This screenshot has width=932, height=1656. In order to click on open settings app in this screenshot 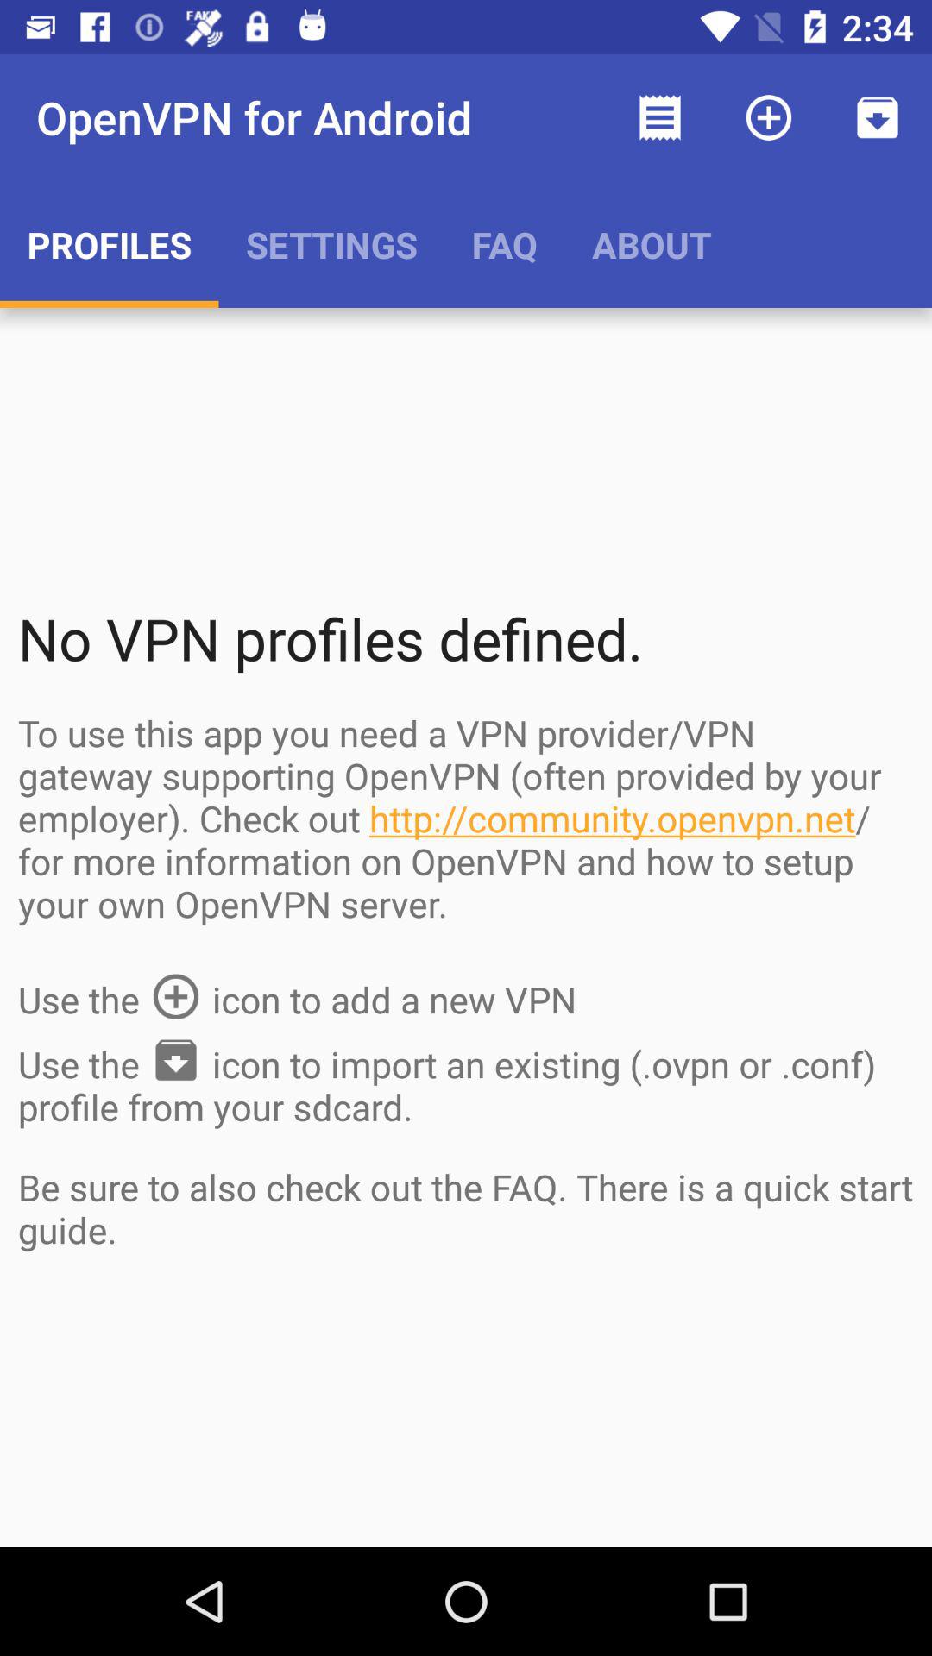, I will do `click(331, 244)`.